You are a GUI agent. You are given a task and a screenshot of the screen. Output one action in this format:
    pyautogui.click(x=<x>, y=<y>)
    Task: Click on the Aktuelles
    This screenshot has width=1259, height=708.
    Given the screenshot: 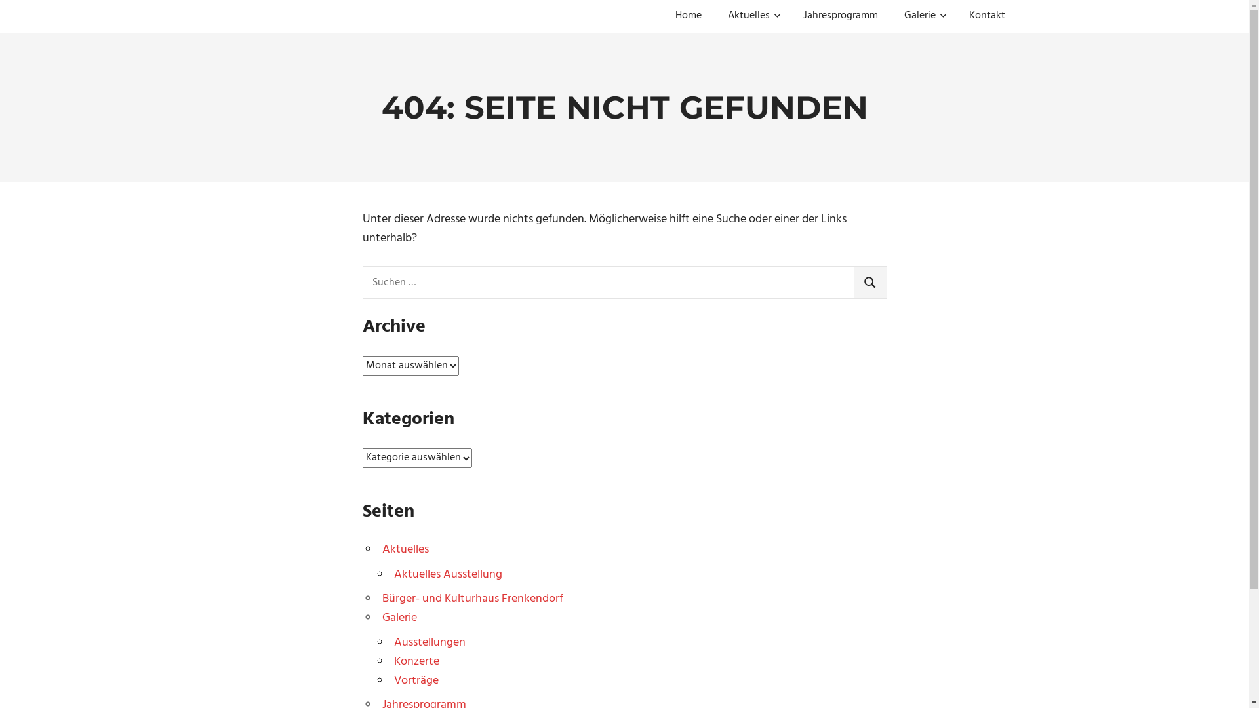 What is the action you would take?
    pyautogui.click(x=753, y=16)
    